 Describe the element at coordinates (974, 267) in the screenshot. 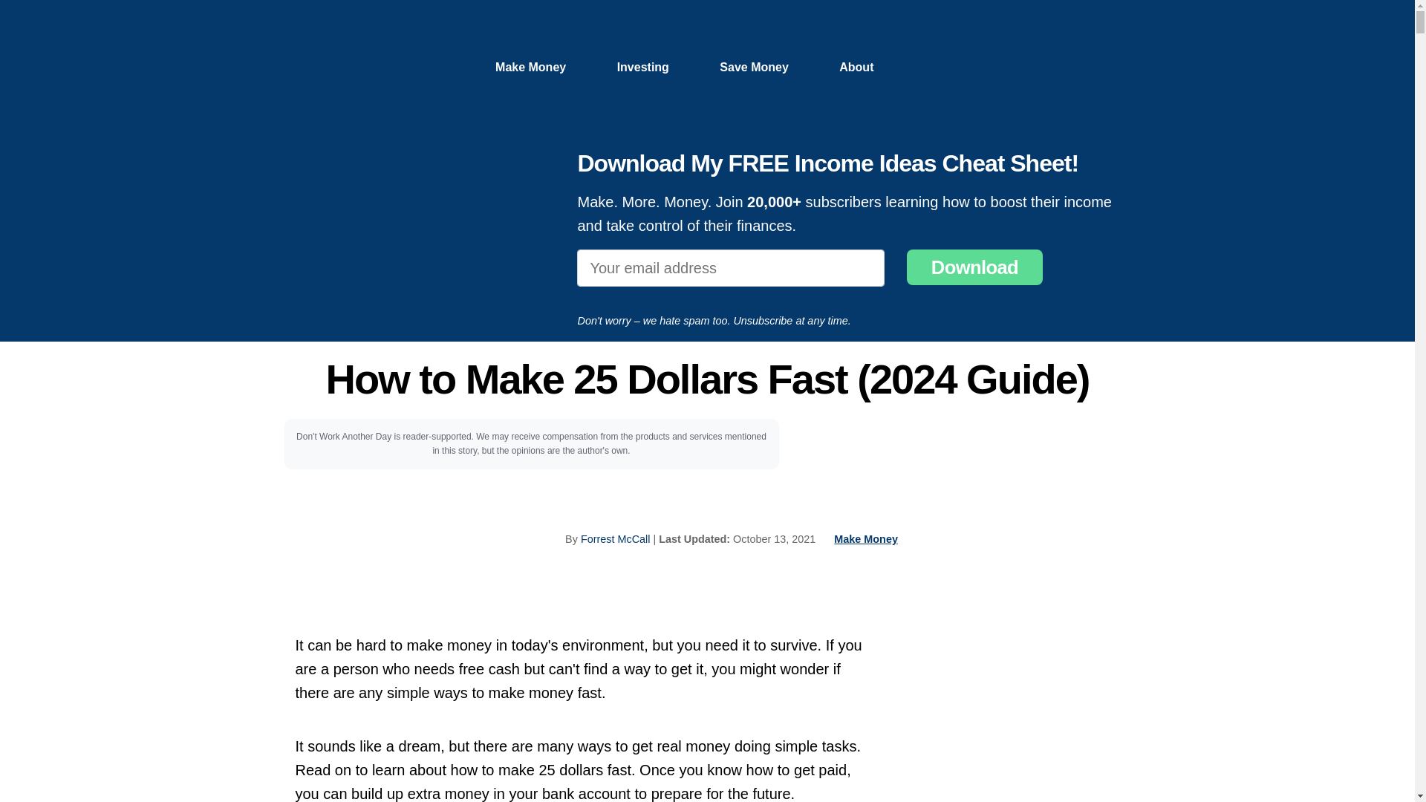

I see `Download` at that location.